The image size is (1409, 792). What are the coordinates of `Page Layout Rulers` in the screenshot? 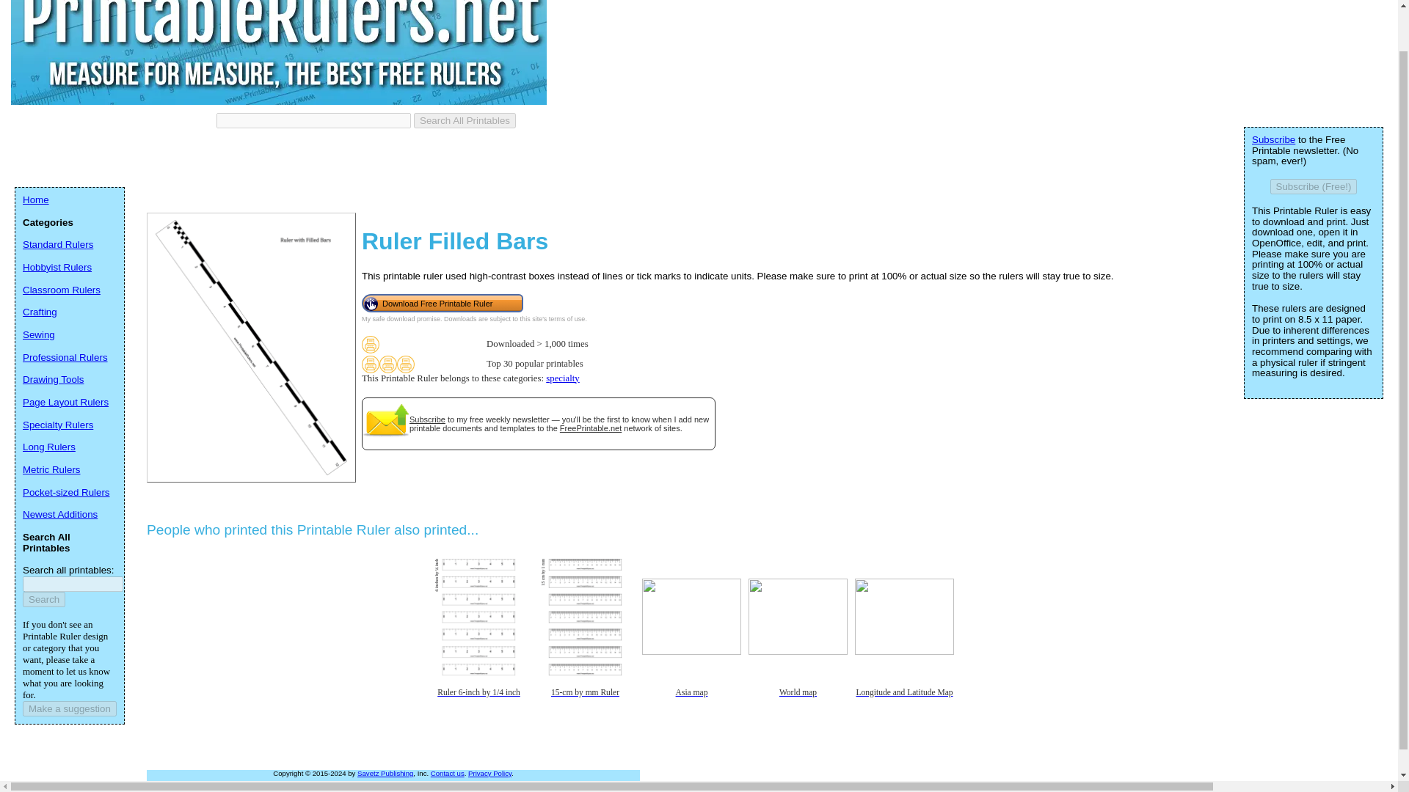 It's located at (65, 402).